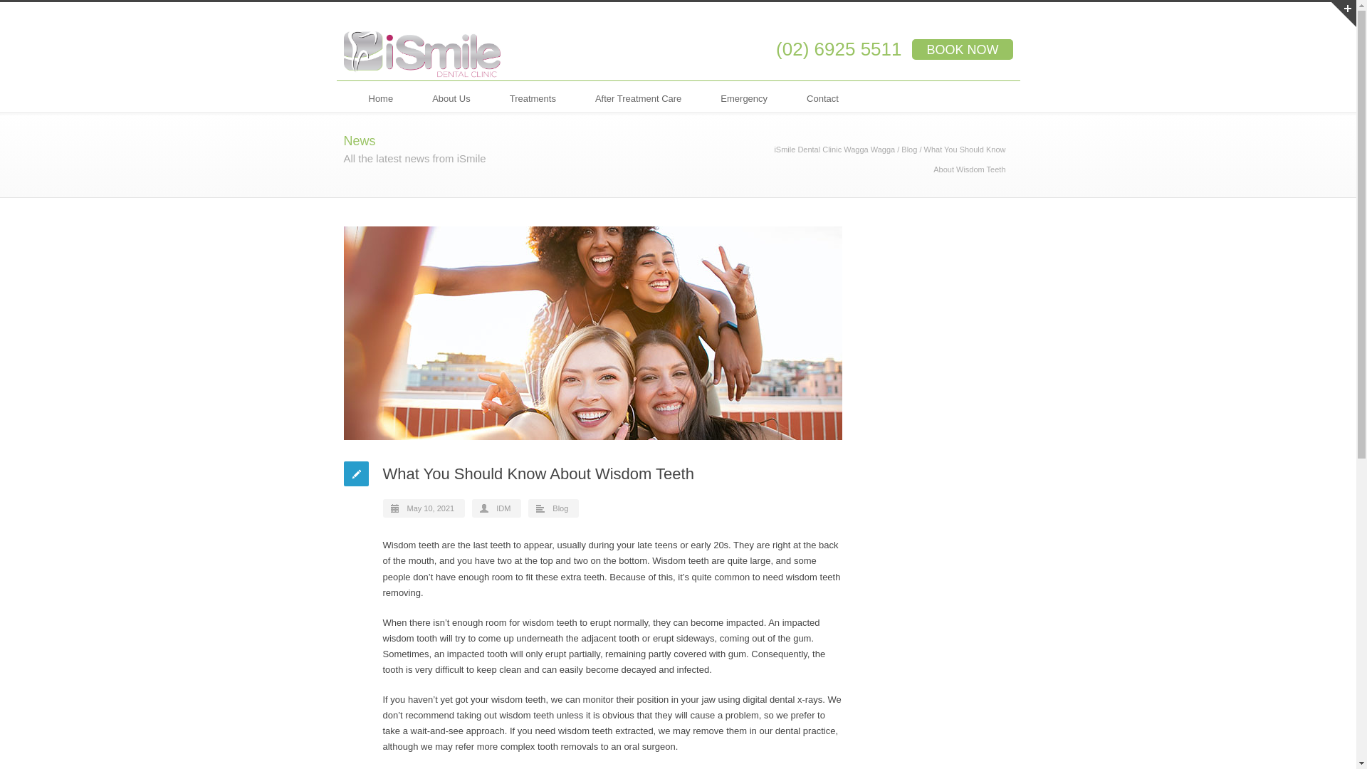  Describe the element at coordinates (744, 96) in the screenshot. I see `Emergency` at that location.